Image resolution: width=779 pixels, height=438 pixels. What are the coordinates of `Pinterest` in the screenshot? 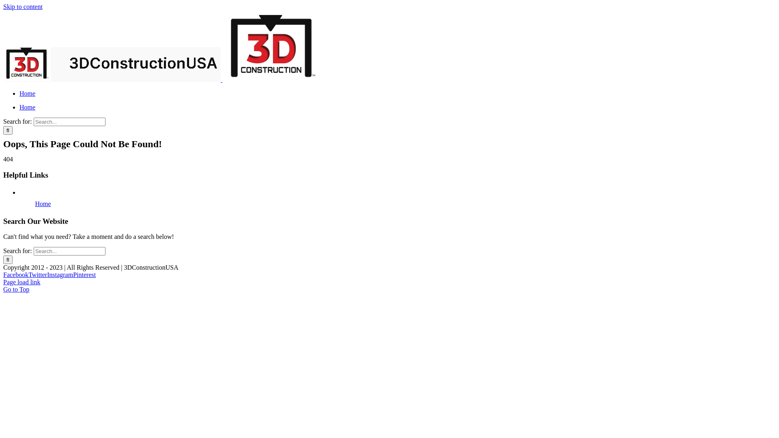 It's located at (84, 275).